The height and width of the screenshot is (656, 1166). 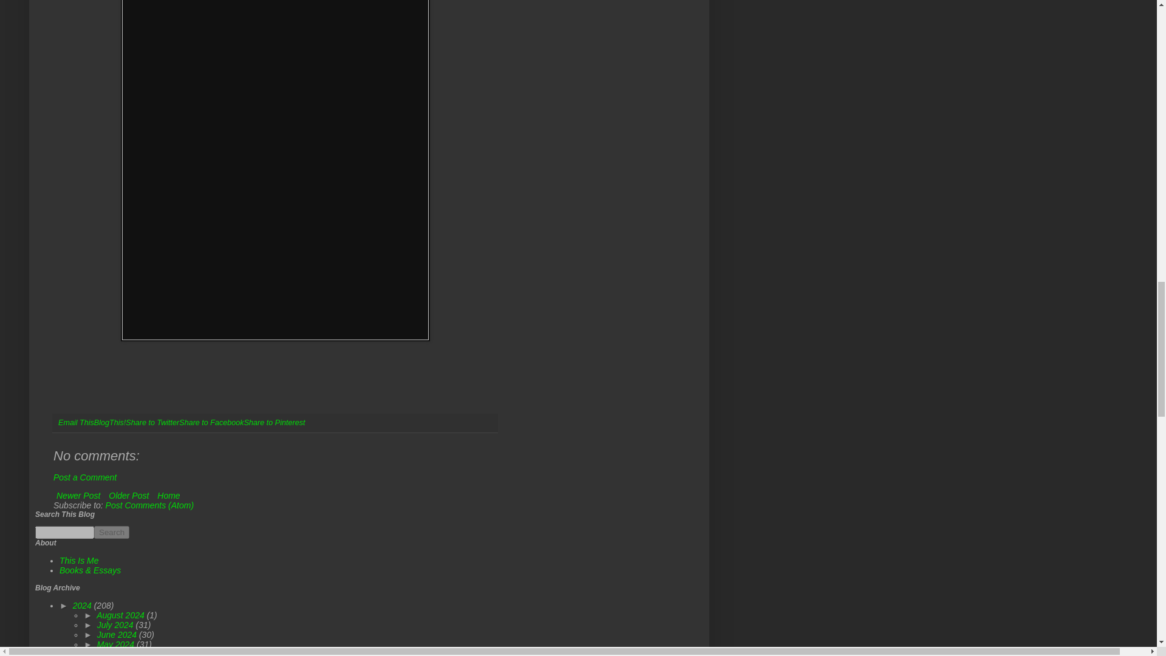 I want to click on Older Post, so click(x=129, y=496).